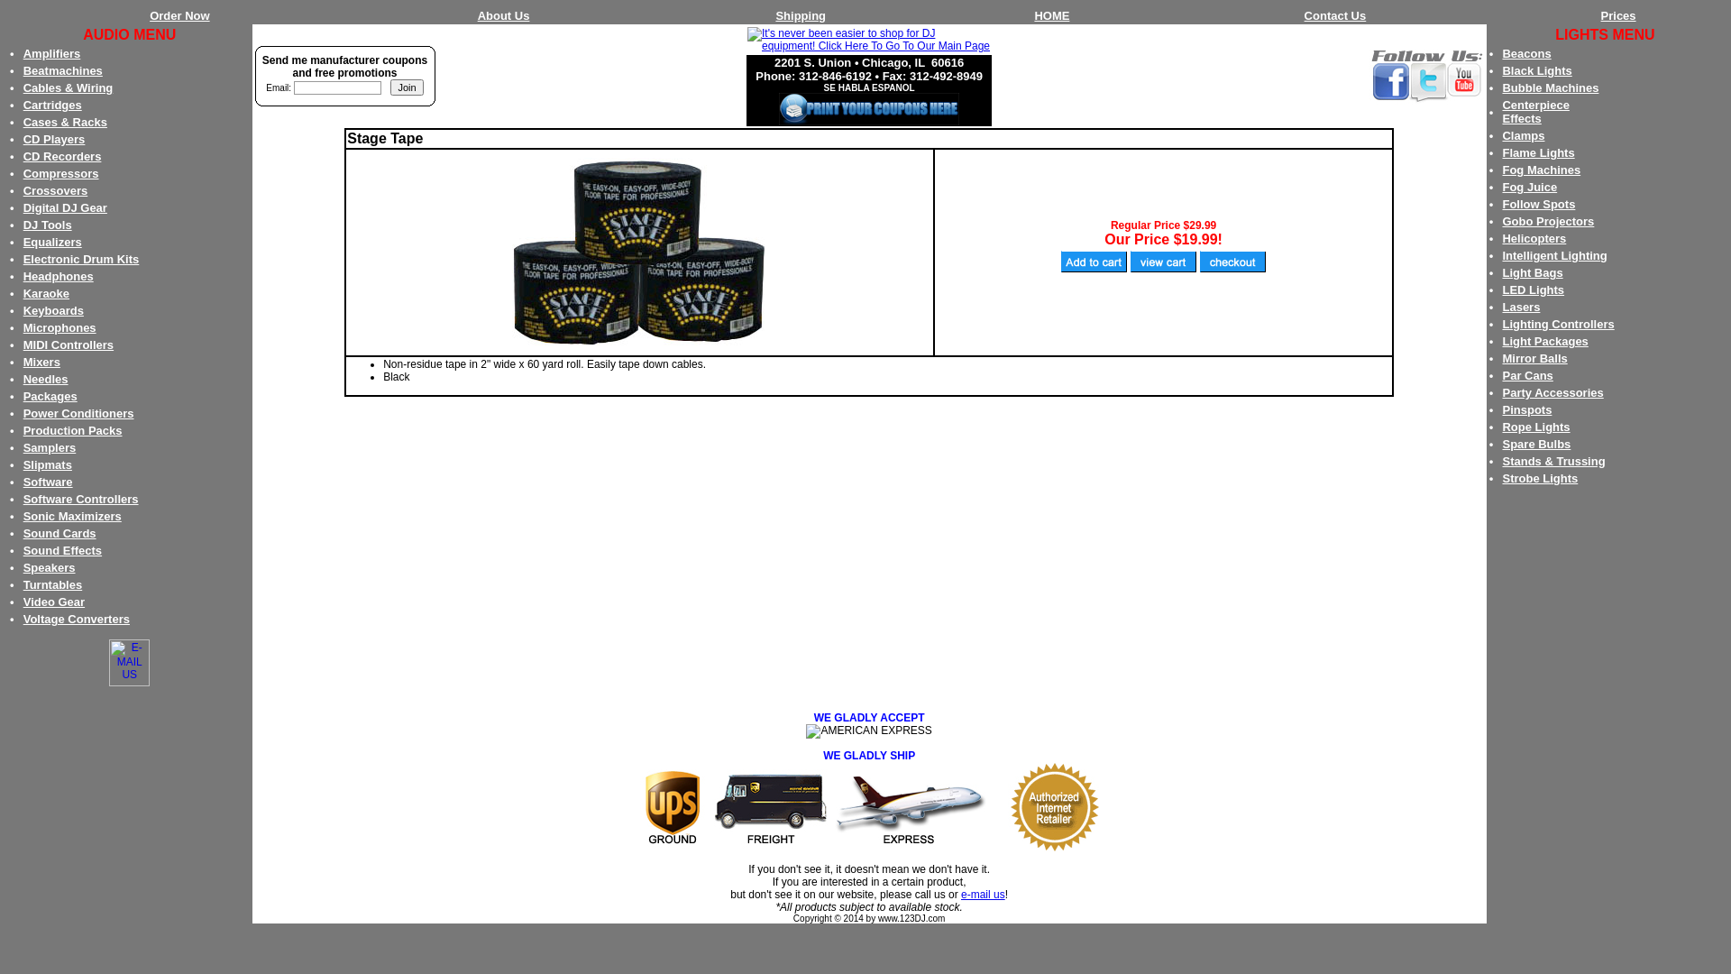 This screenshot has width=1731, height=974. What do you see at coordinates (983, 895) in the screenshot?
I see `e-mail us` at bounding box center [983, 895].